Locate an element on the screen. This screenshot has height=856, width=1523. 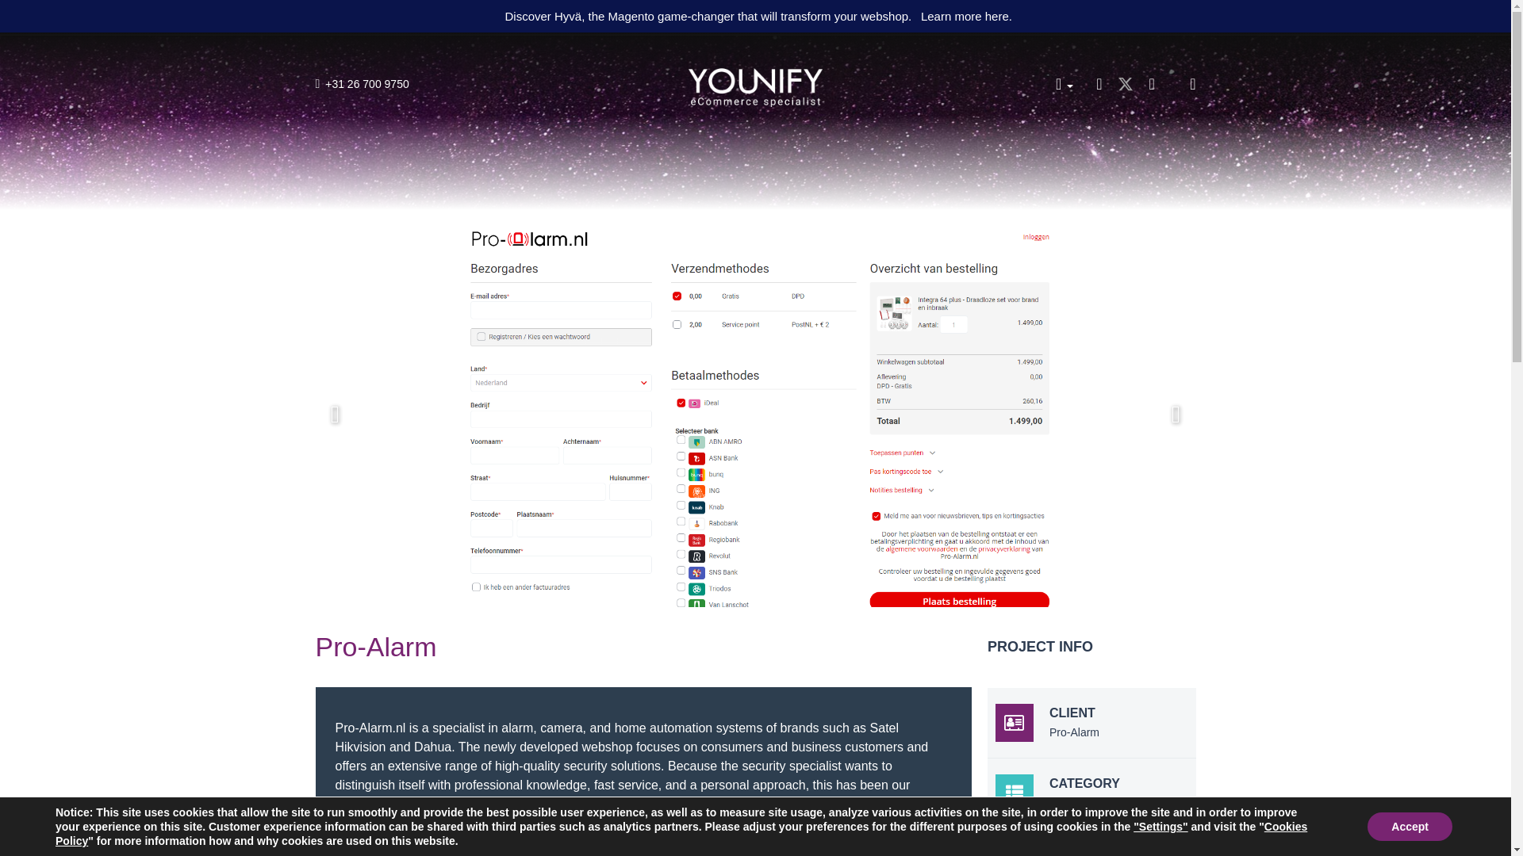
Cookies Policy is located at coordinates (681, 834).